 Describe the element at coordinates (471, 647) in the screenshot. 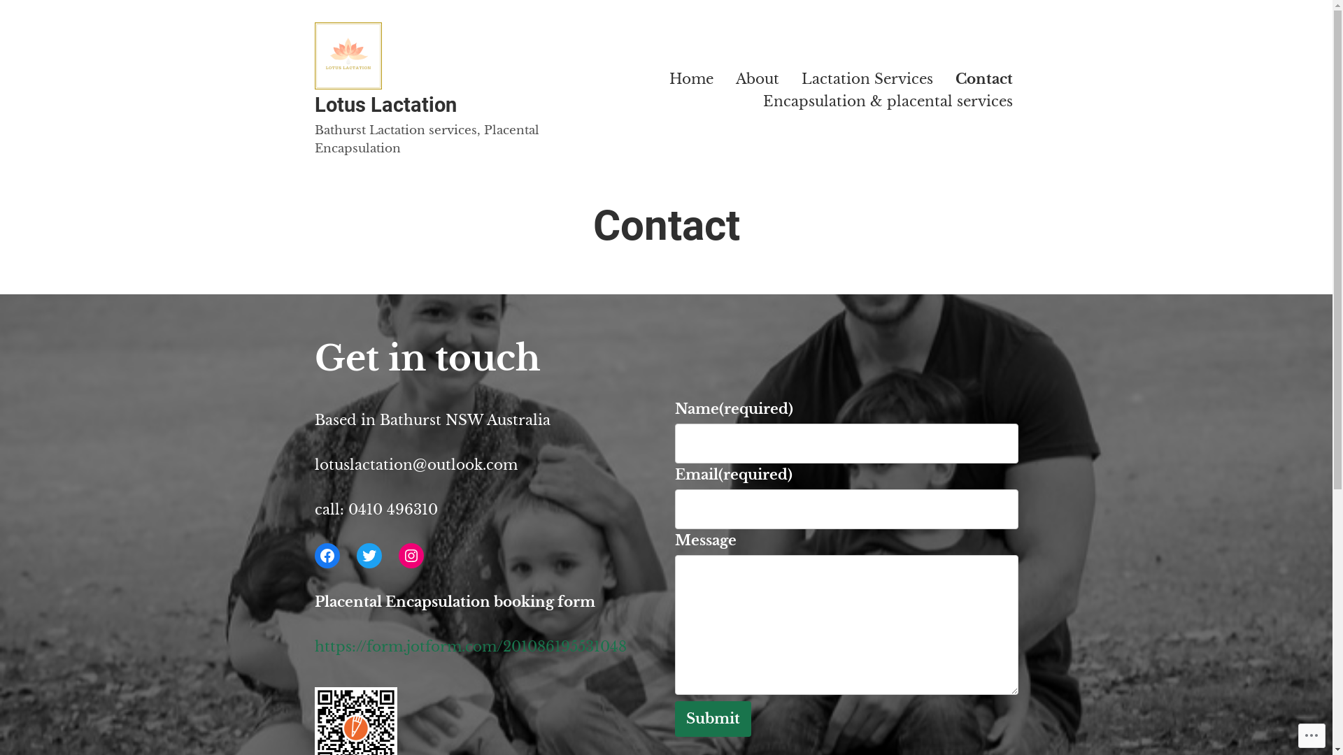

I see `https://form.jotform.com/201086195531048` at that location.